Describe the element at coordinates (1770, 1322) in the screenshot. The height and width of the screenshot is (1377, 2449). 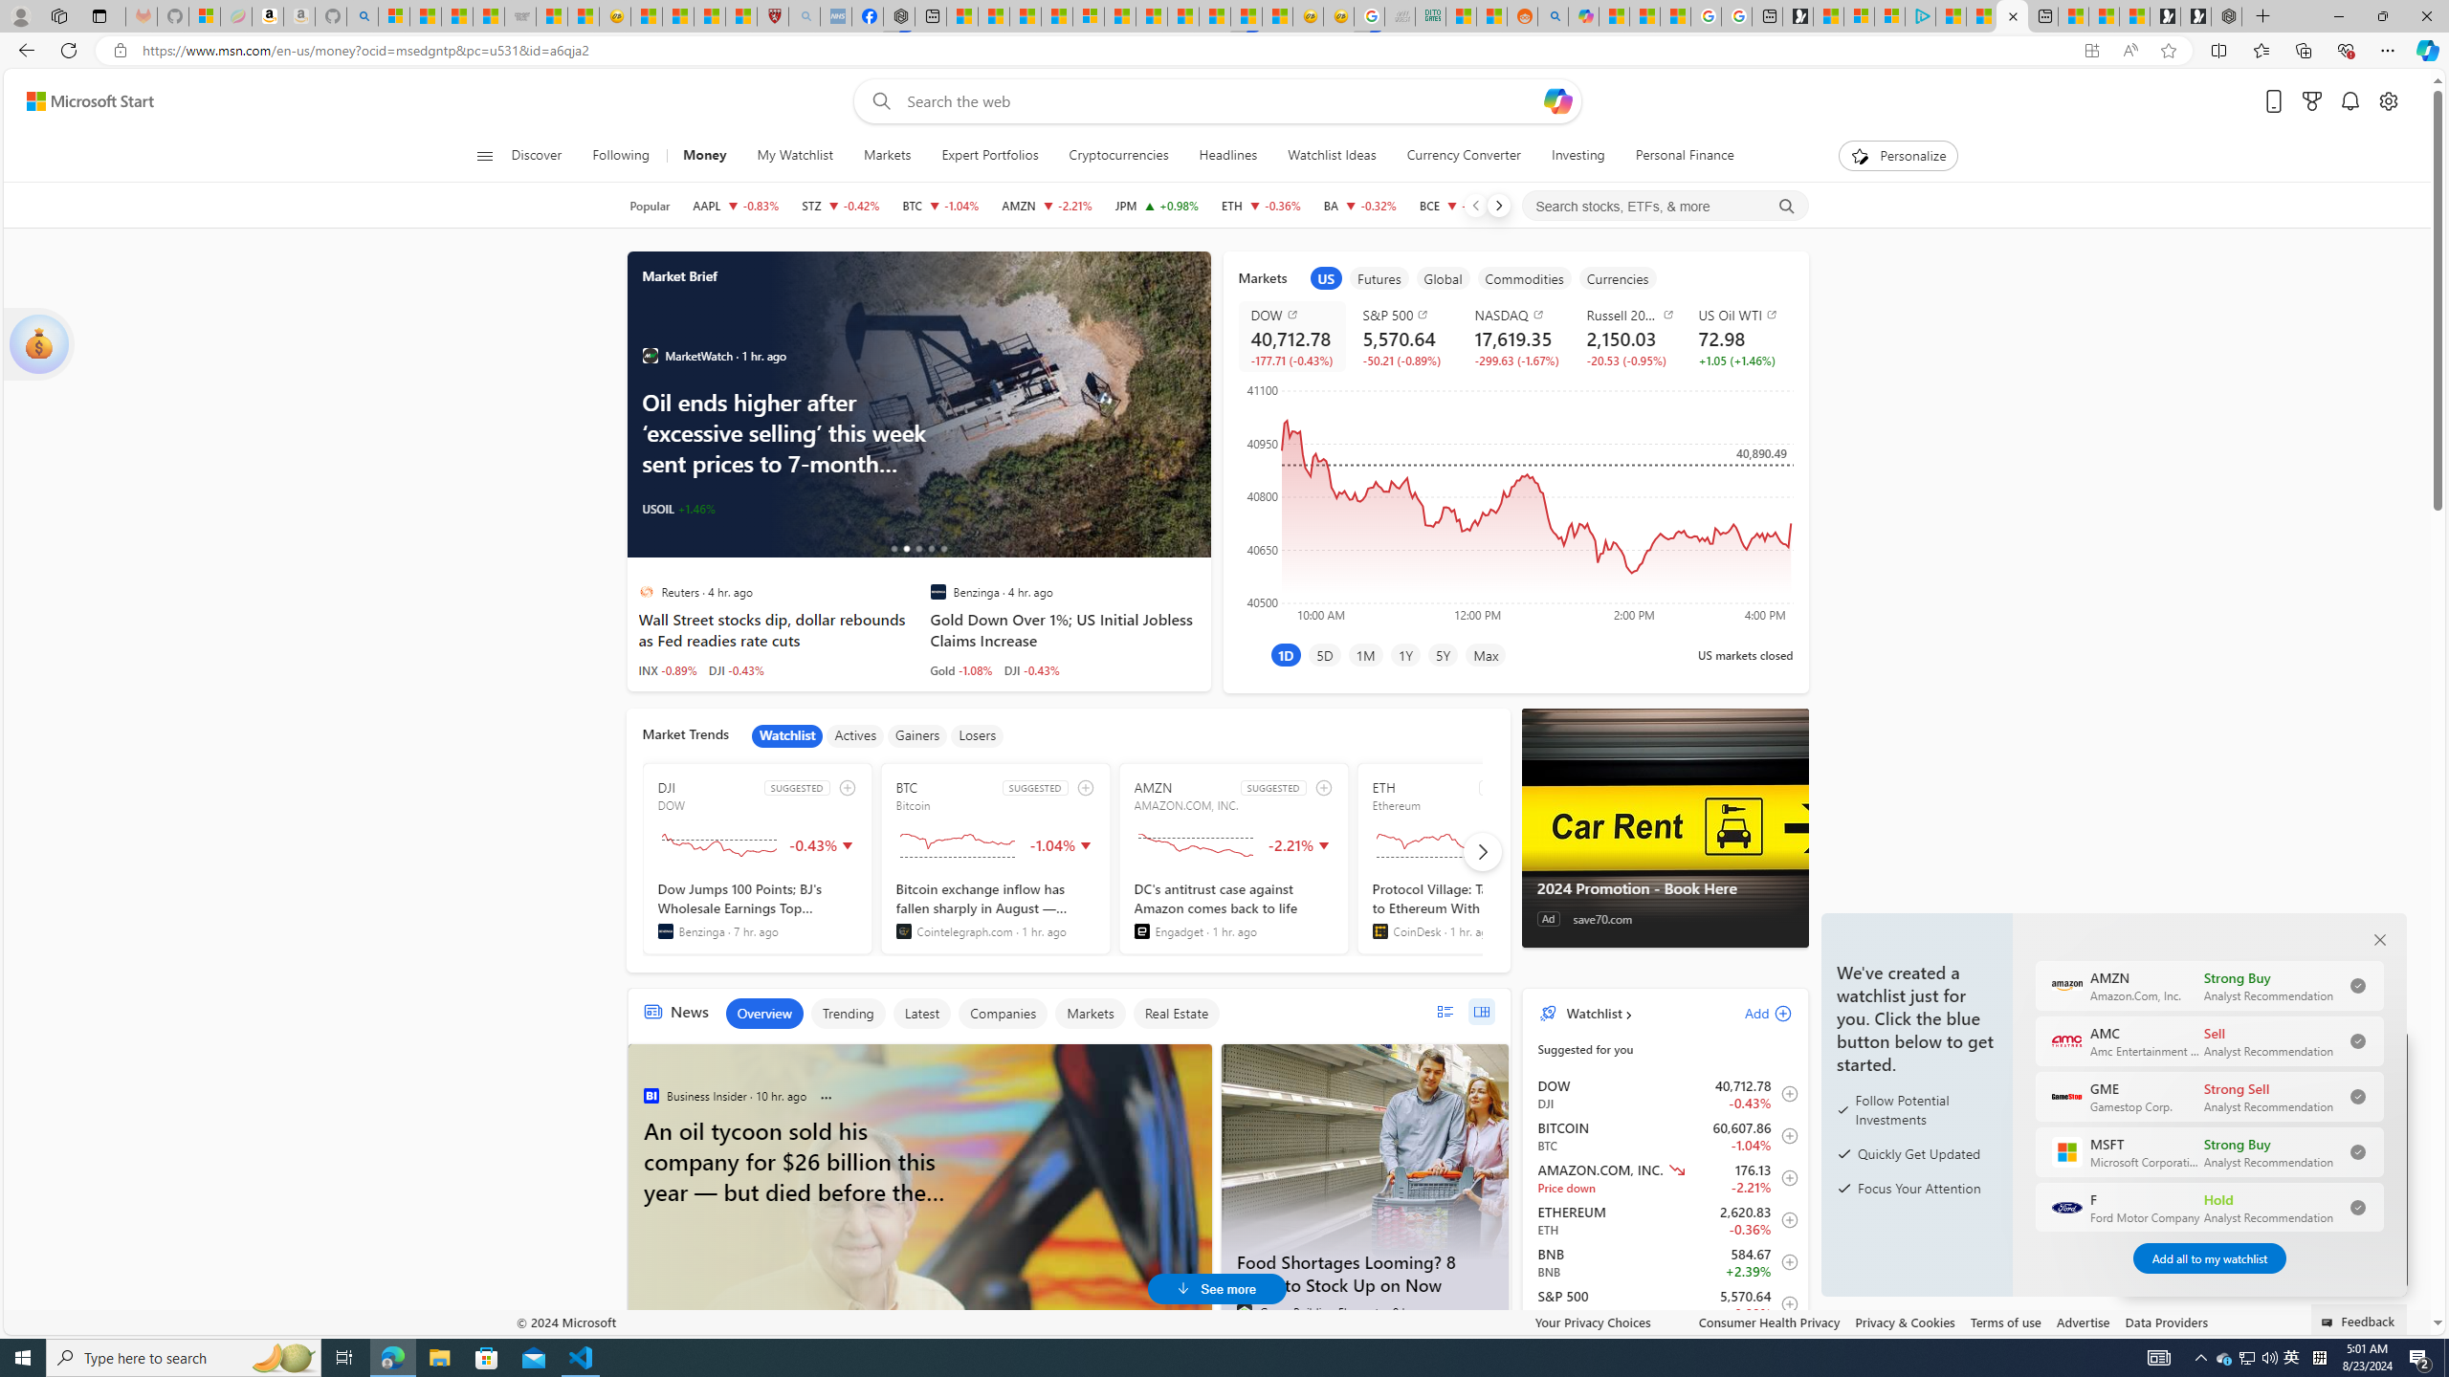
I see `Consumer Health Privacy` at that location.